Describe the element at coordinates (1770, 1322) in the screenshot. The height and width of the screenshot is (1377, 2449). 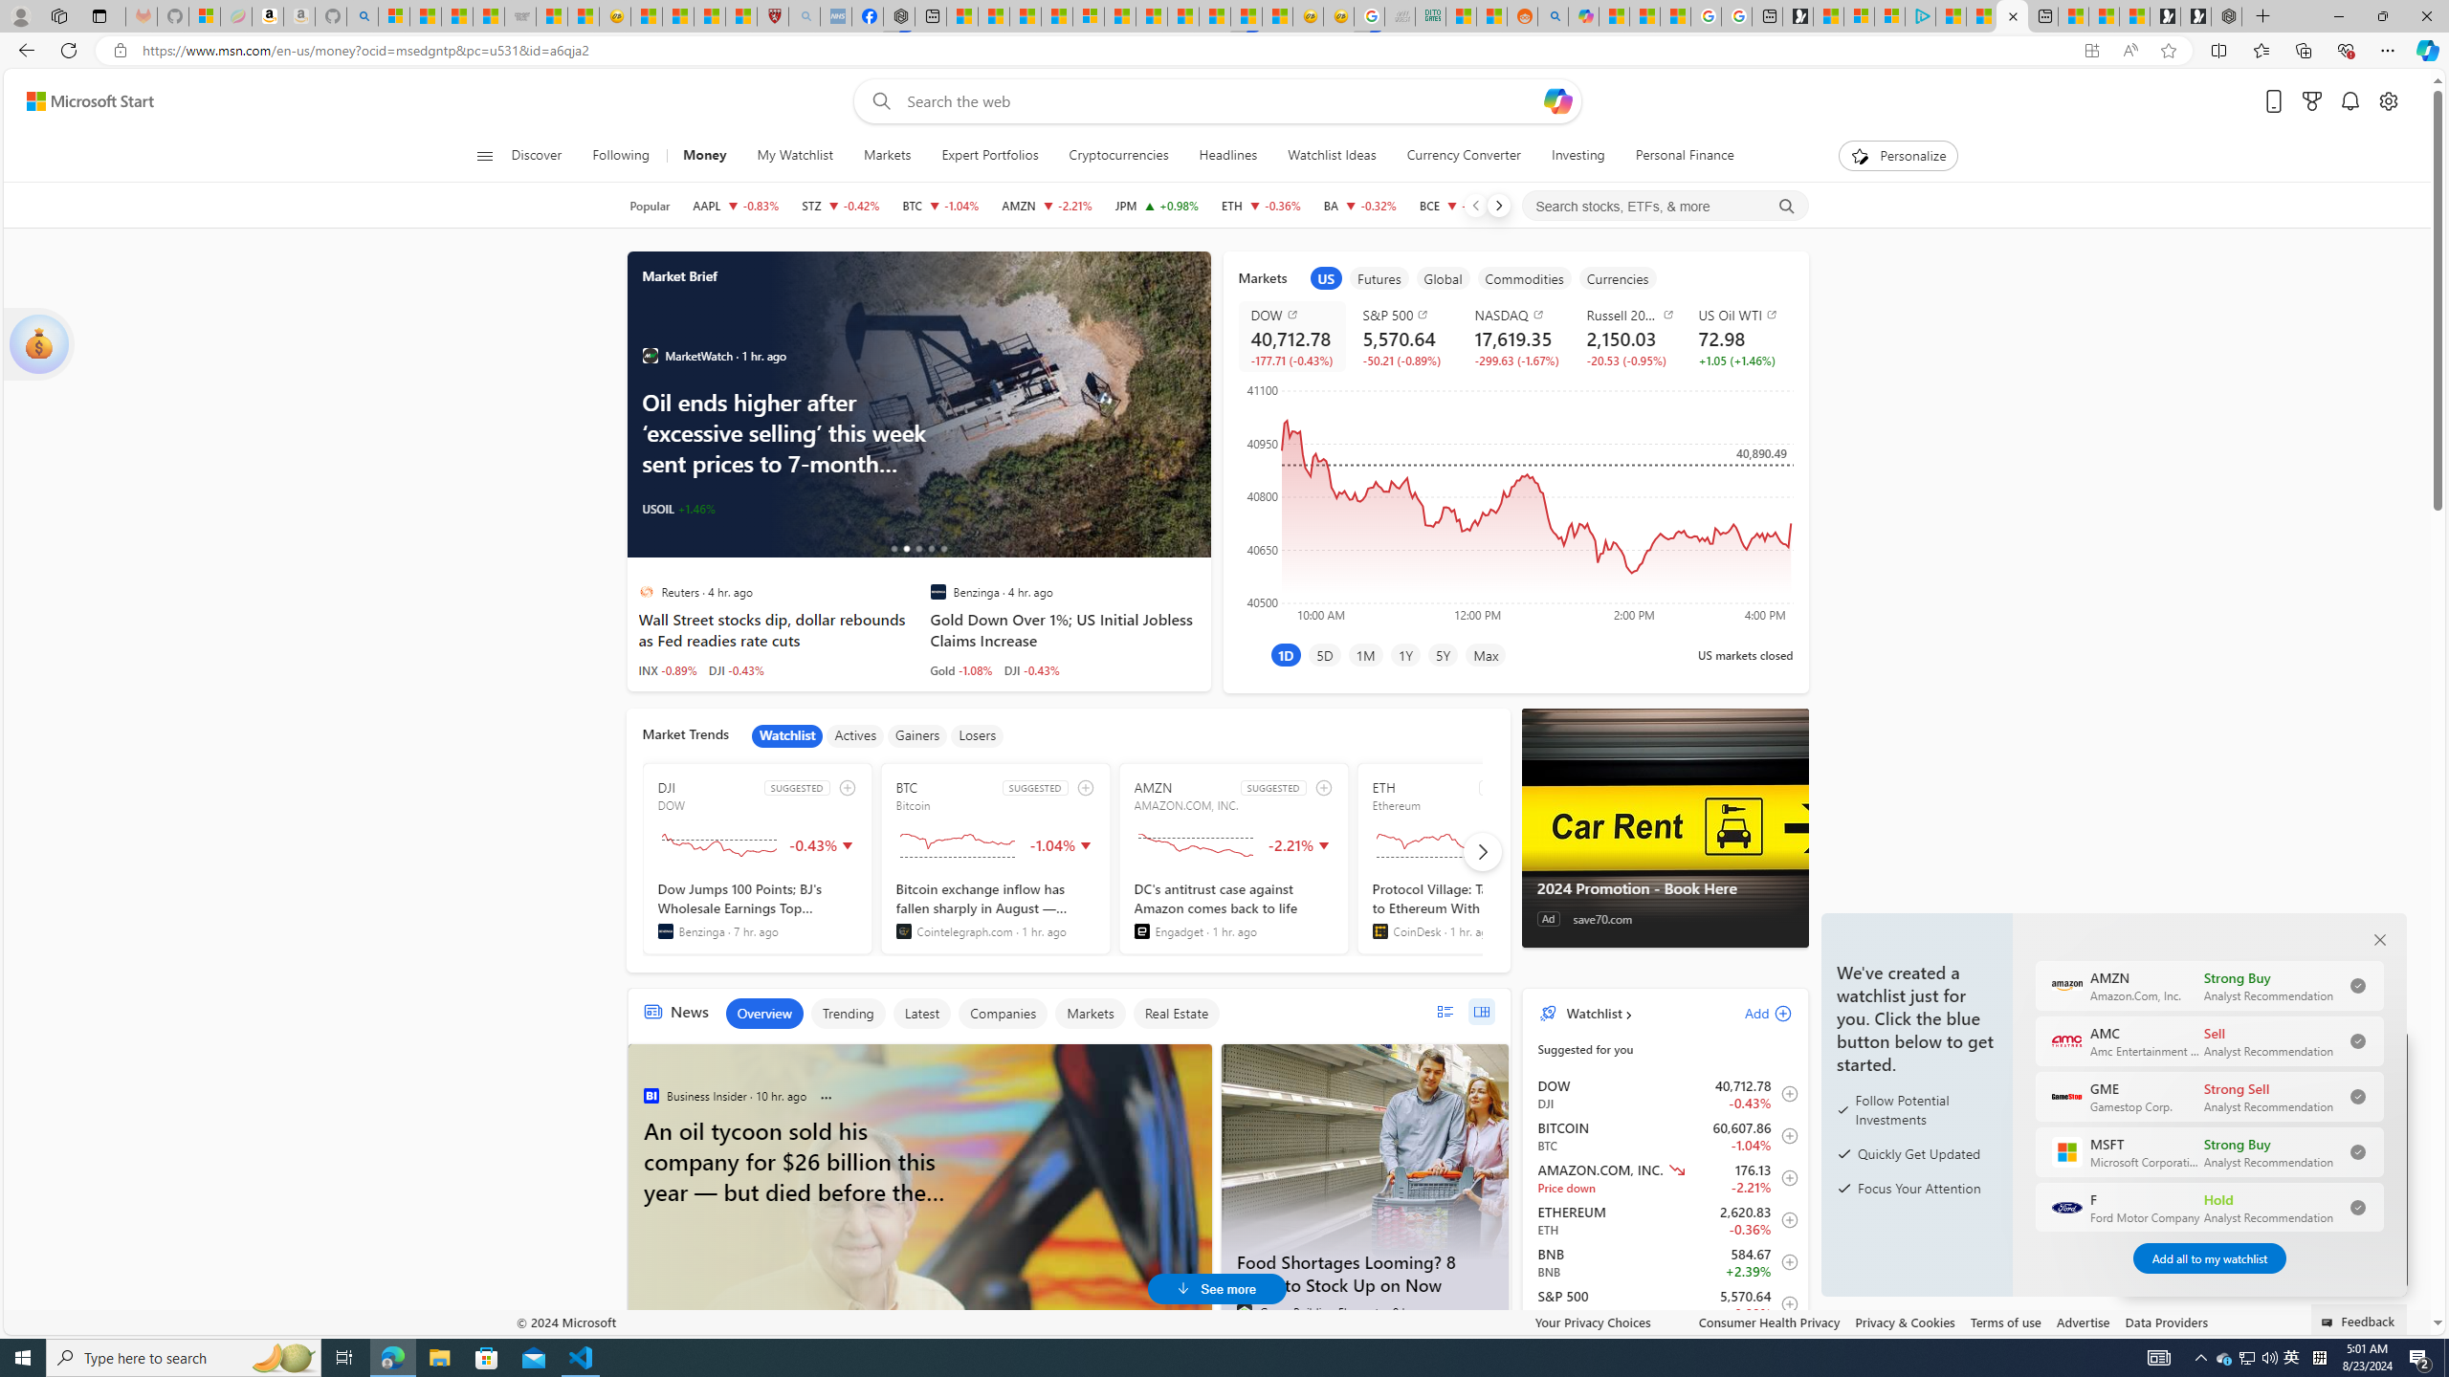
I see `Consumer Health Privacy` at that location.